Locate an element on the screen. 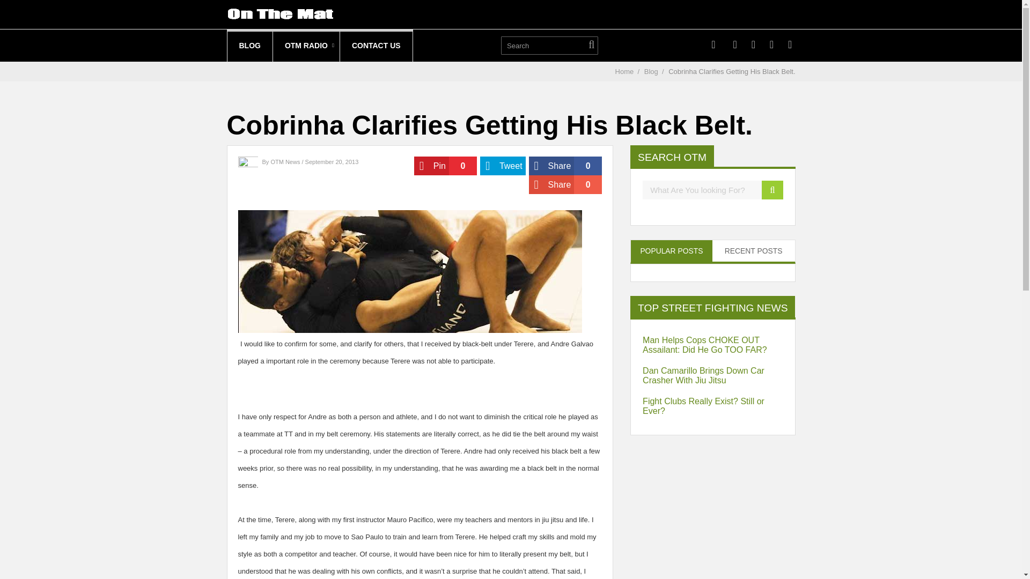 Image resolution: width=1030 pixels, height=579 pixels. OTM News is located at coordinates (250, 45).